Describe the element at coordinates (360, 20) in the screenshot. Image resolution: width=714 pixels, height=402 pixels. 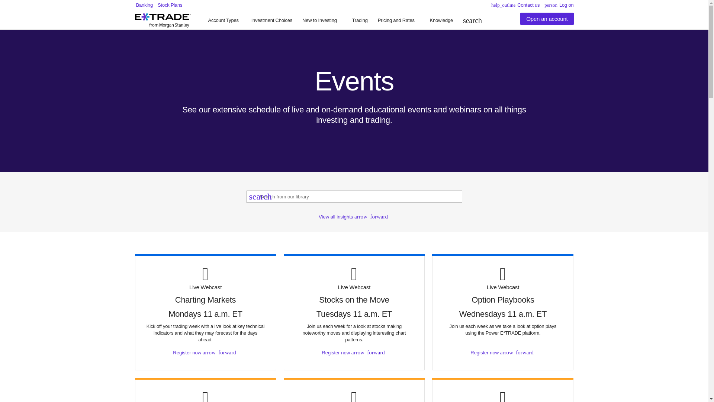
I see `Pricing and Rates` at that location.